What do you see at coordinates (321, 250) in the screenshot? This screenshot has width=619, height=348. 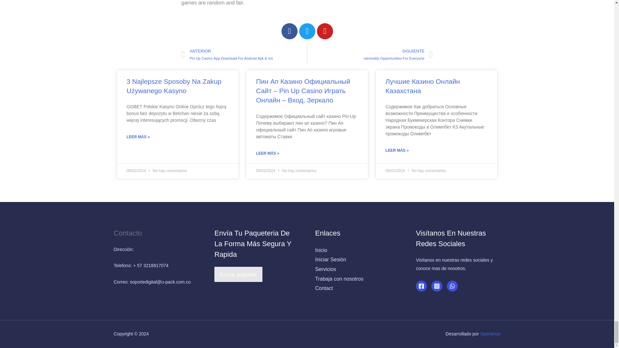 I see `Inicio` at bounding box center [321, 250].